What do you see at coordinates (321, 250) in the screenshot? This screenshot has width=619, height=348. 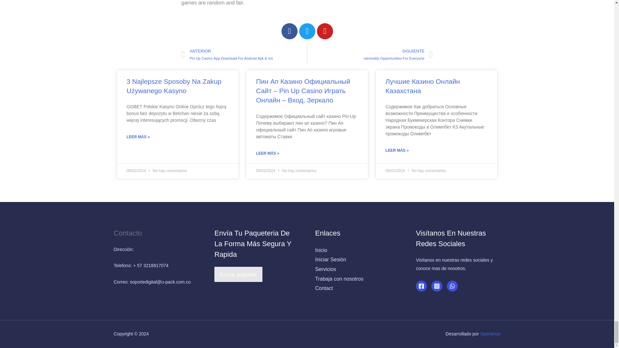 I see `Inicio` at bounding box center [321, 250].